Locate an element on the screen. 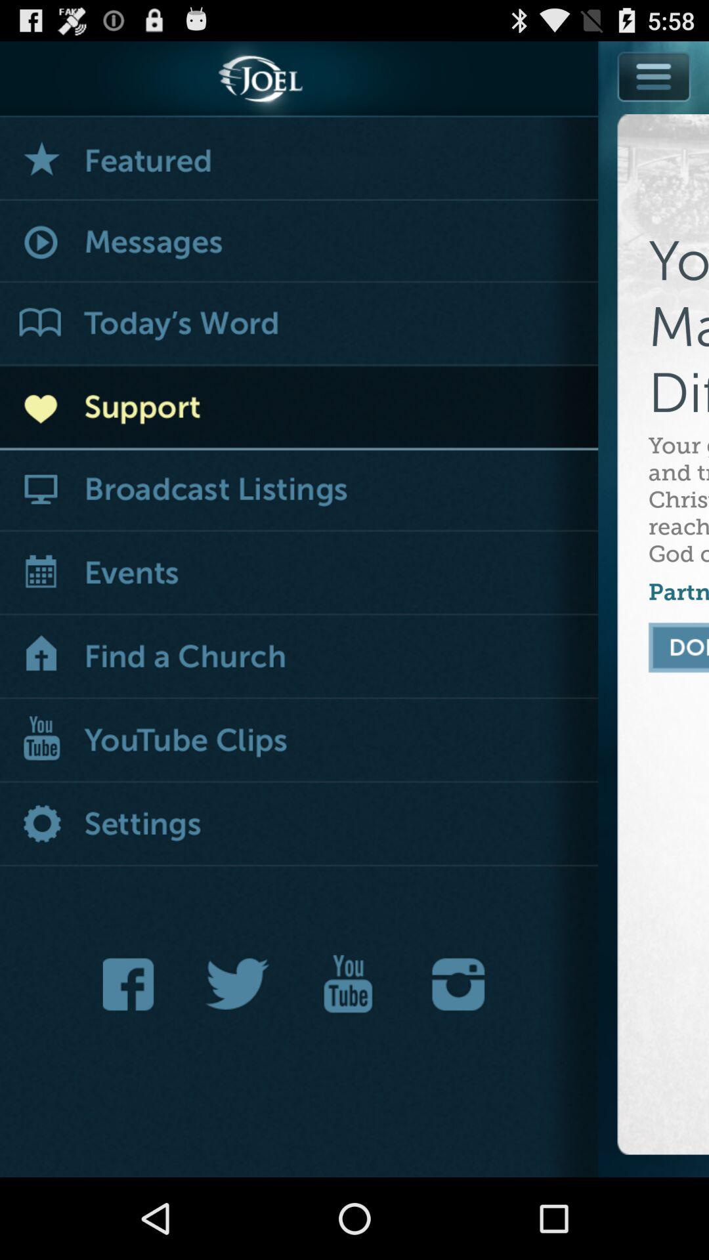  open item to the left of your gift helps icon is located at coordinates (299, 574).